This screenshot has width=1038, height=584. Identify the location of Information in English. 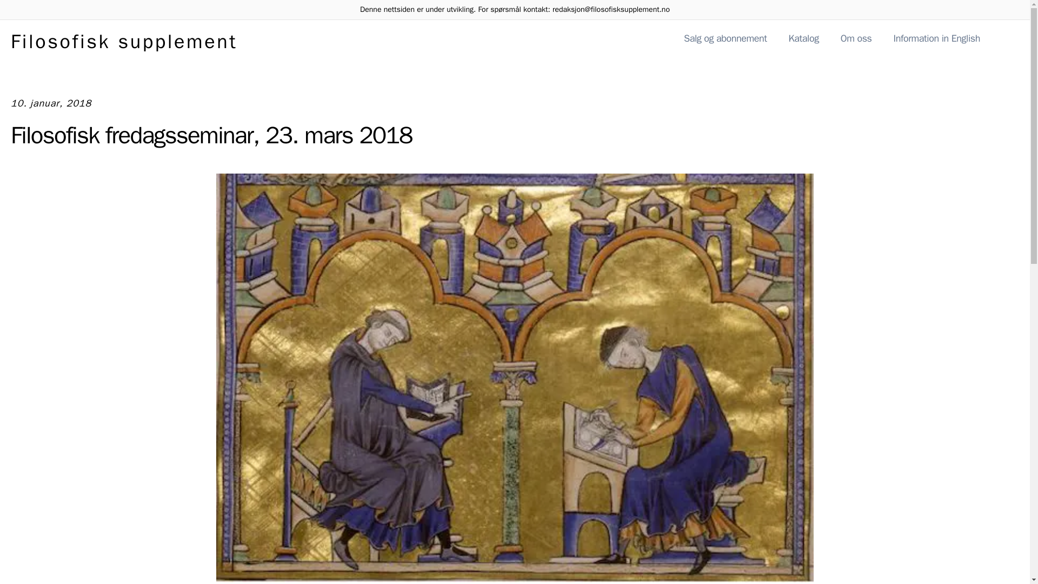
(936, 38).